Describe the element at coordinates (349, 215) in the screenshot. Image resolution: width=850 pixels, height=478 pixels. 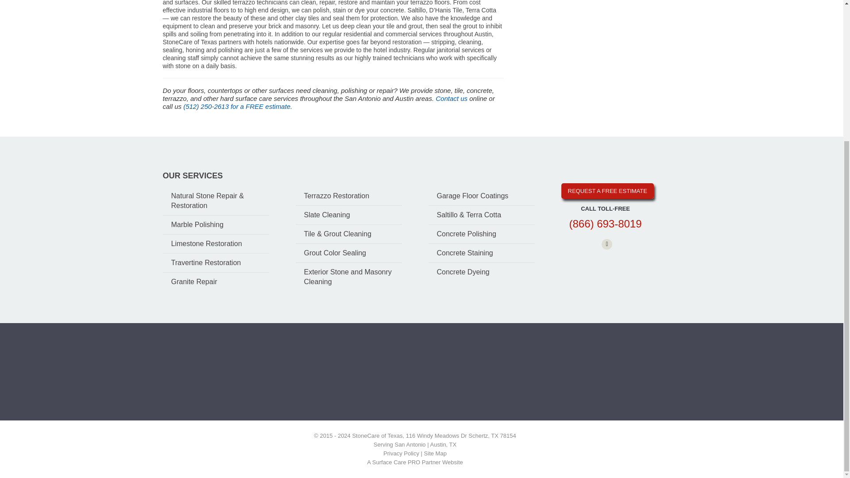
I see `Slate Cleaning` at that location.